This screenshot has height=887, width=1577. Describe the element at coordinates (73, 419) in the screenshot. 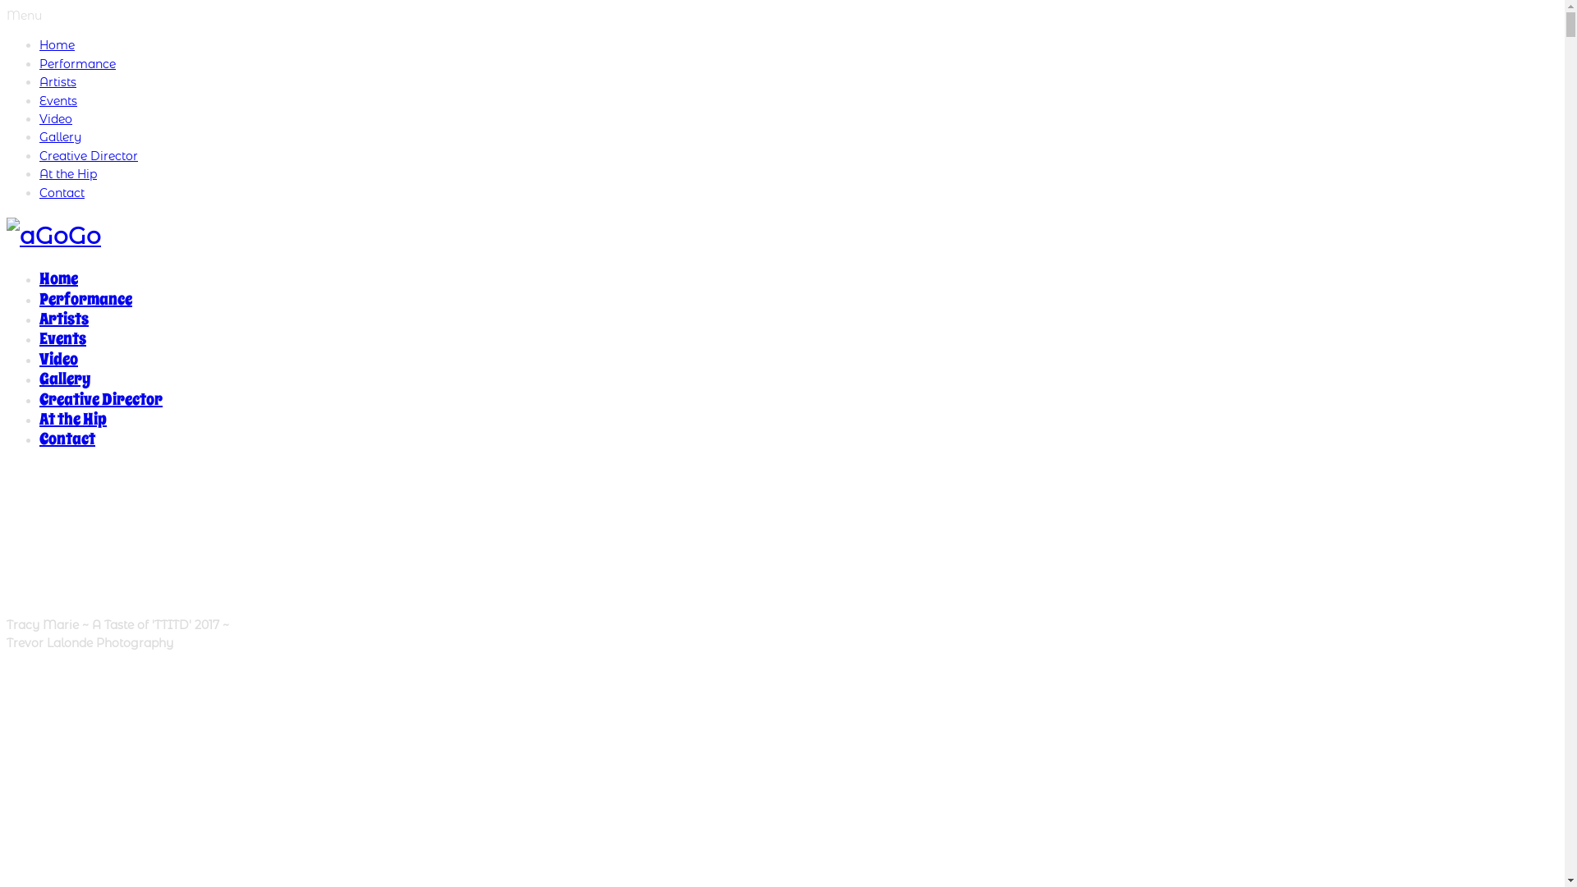

I see `At the Hip` at that location.